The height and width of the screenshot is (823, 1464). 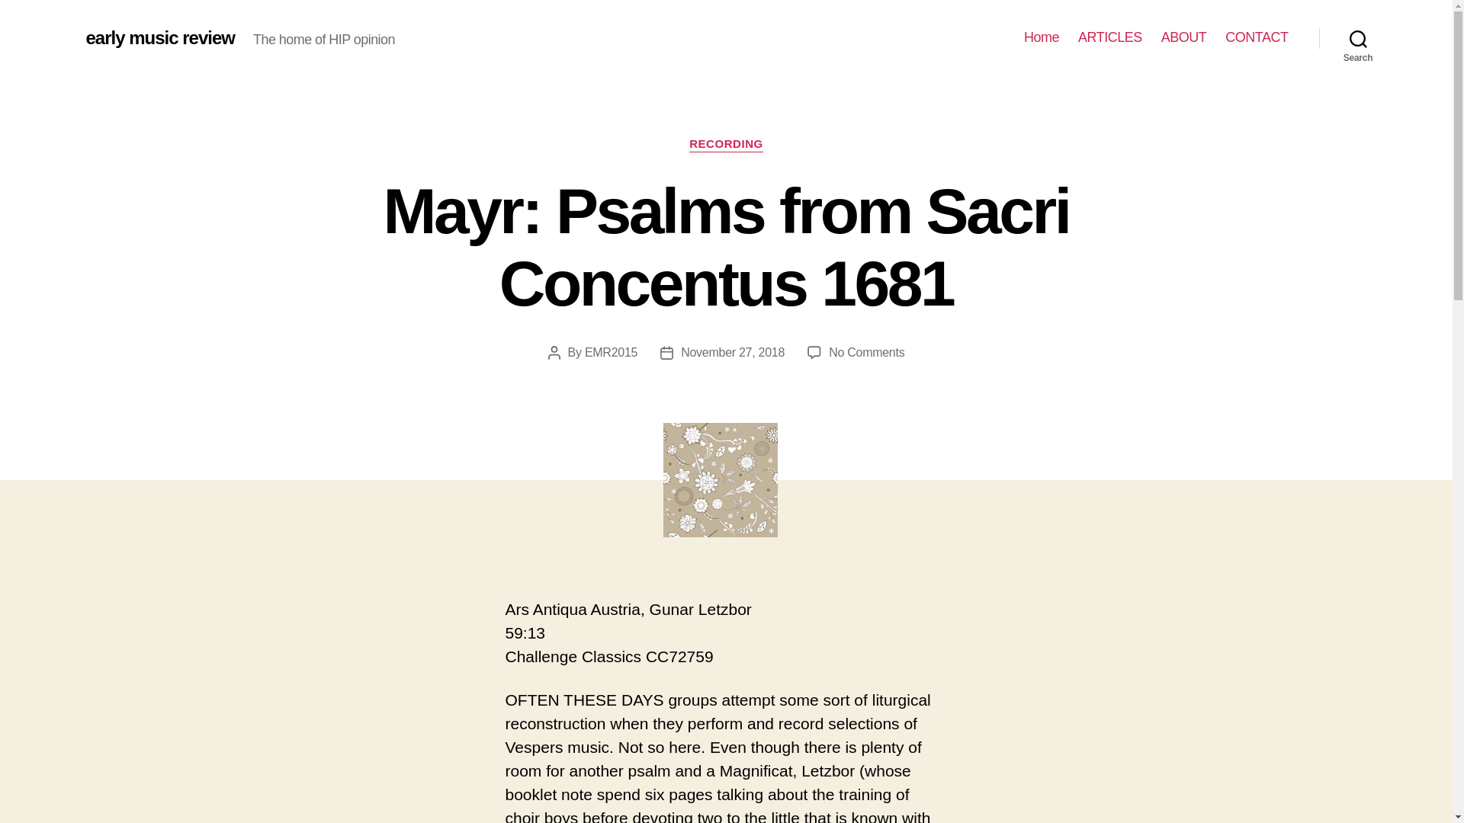 What do you see at coordinates (610, 352) in the screenshot?
I see `ARTICLES` at bounding box center [610, 352].